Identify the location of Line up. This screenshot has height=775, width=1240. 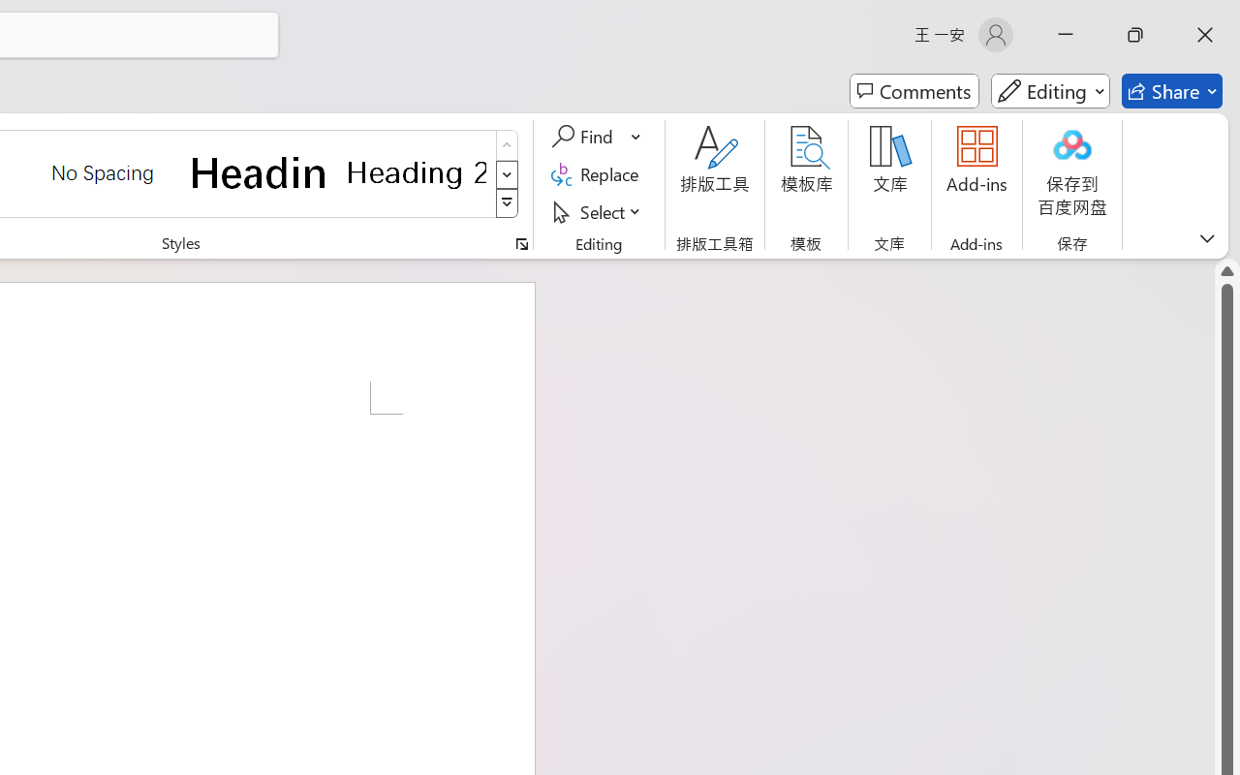
(1227, 271).